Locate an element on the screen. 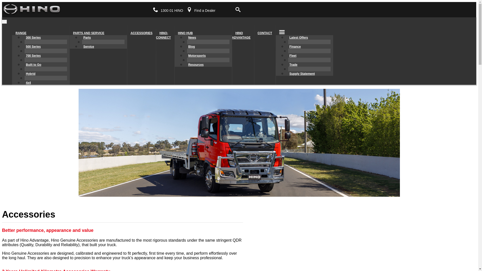  News is located at coordinates (192, 38).